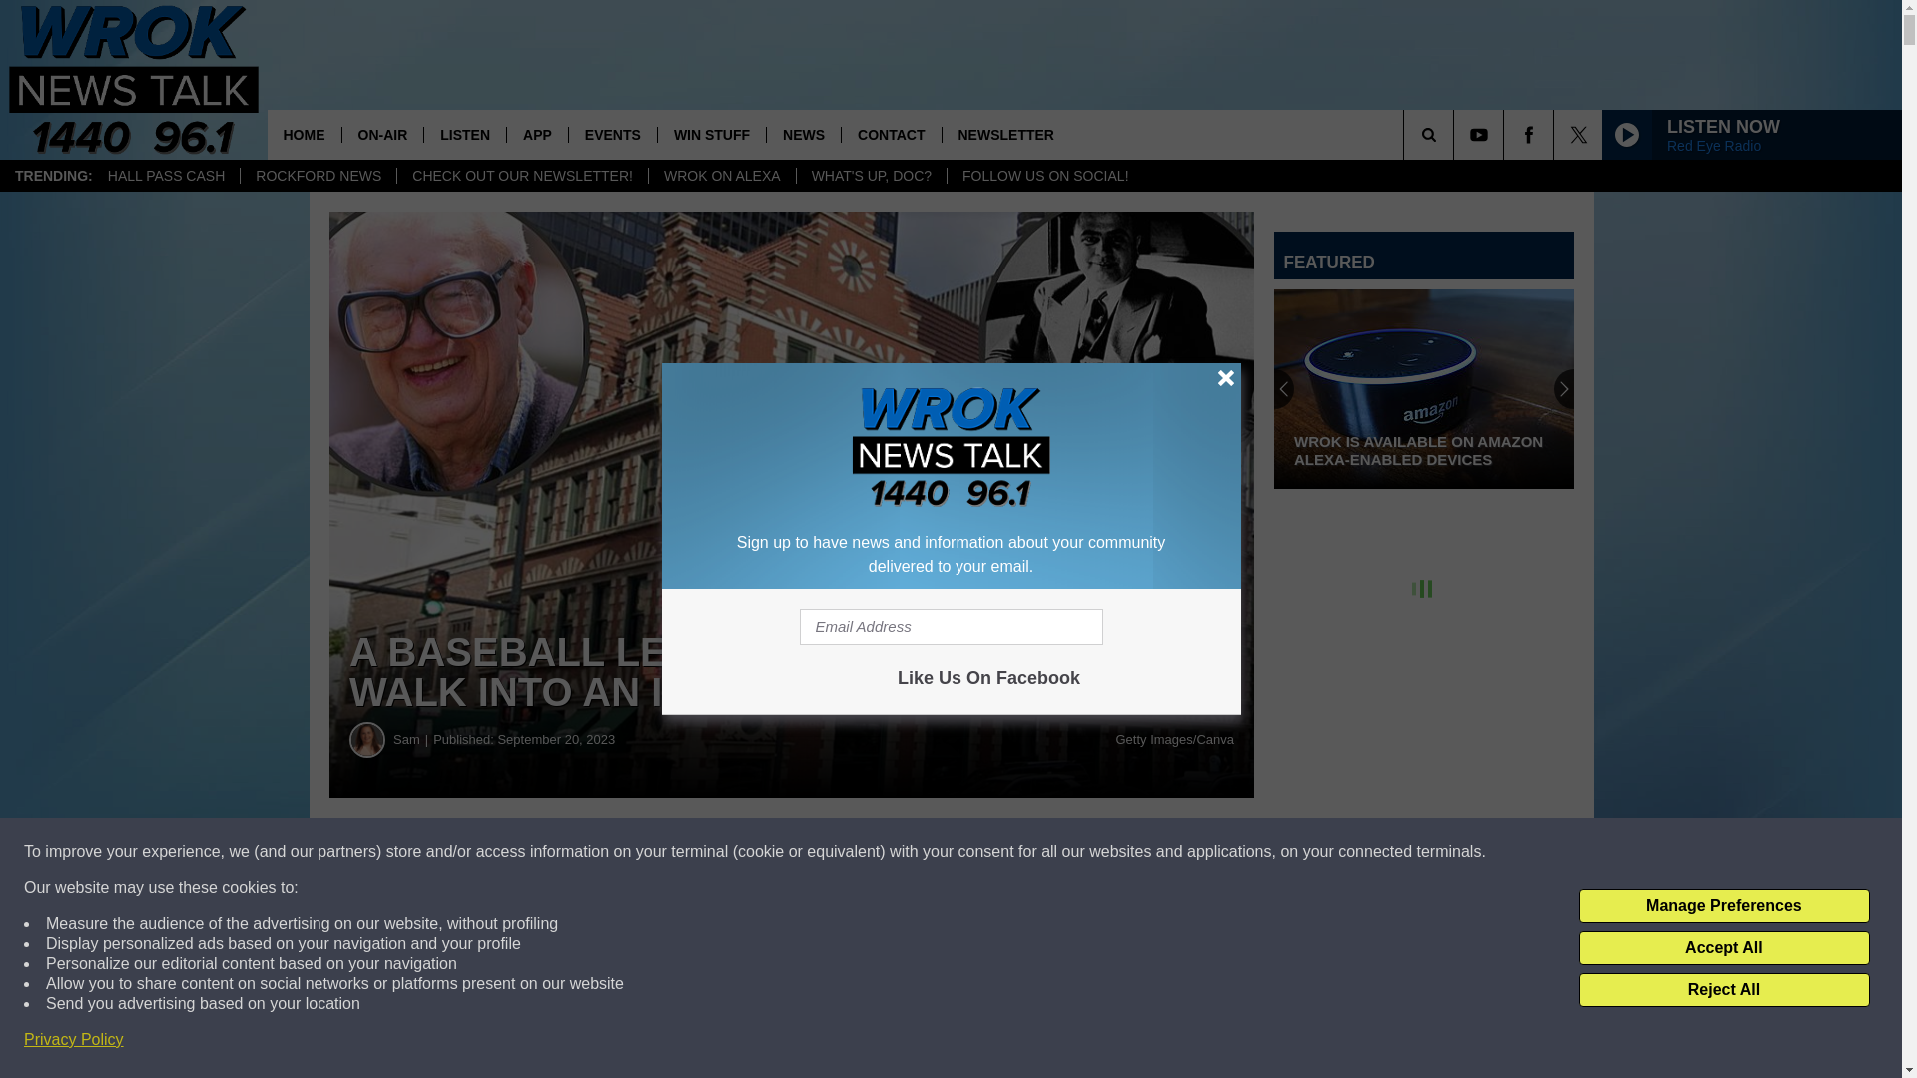  I want to click on SEARCH, so click(1456, 134).